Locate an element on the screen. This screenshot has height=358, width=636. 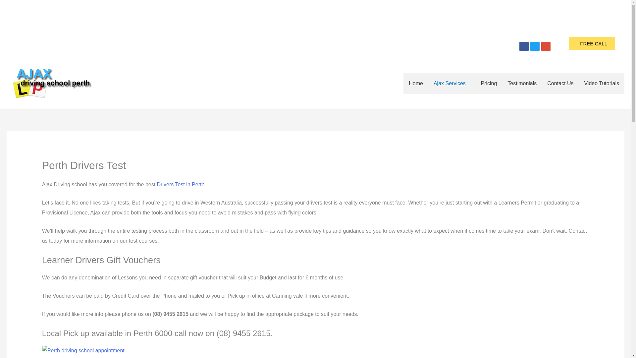
Pricing is located at coordinates (489, 84).